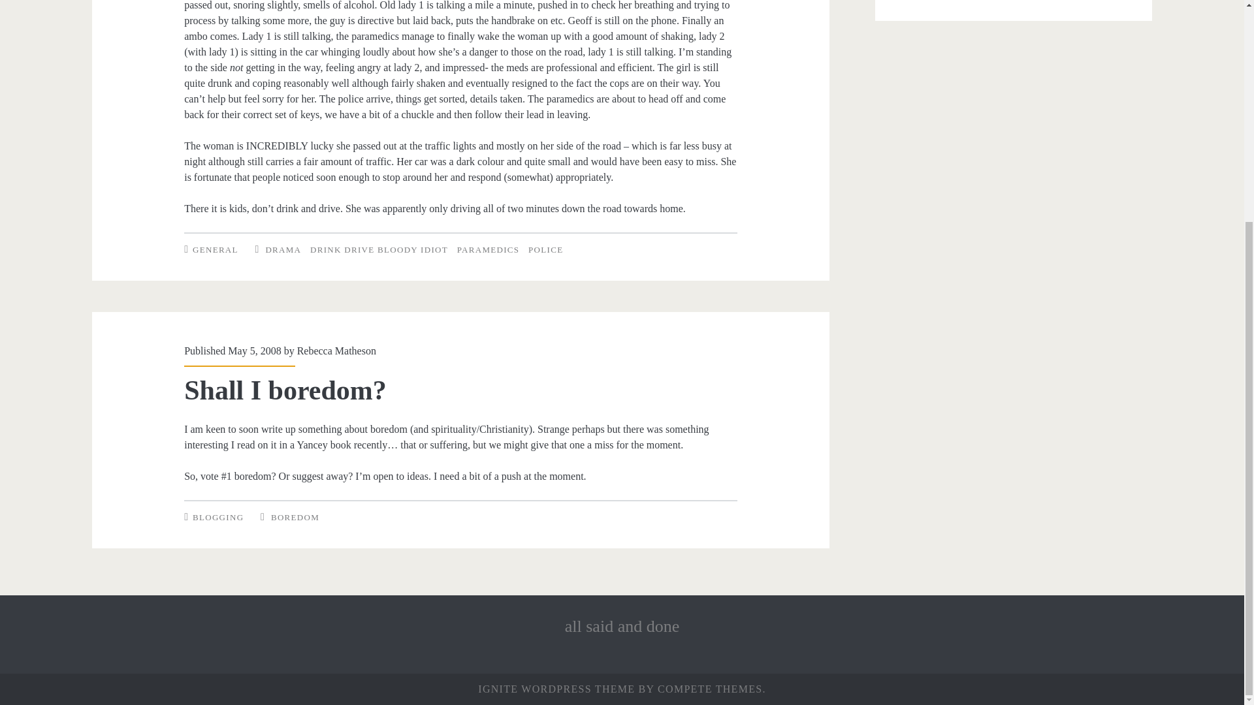  Describe the element at coordinates (295, 517) in the screenshot. I see `BOREDOM` at that location.